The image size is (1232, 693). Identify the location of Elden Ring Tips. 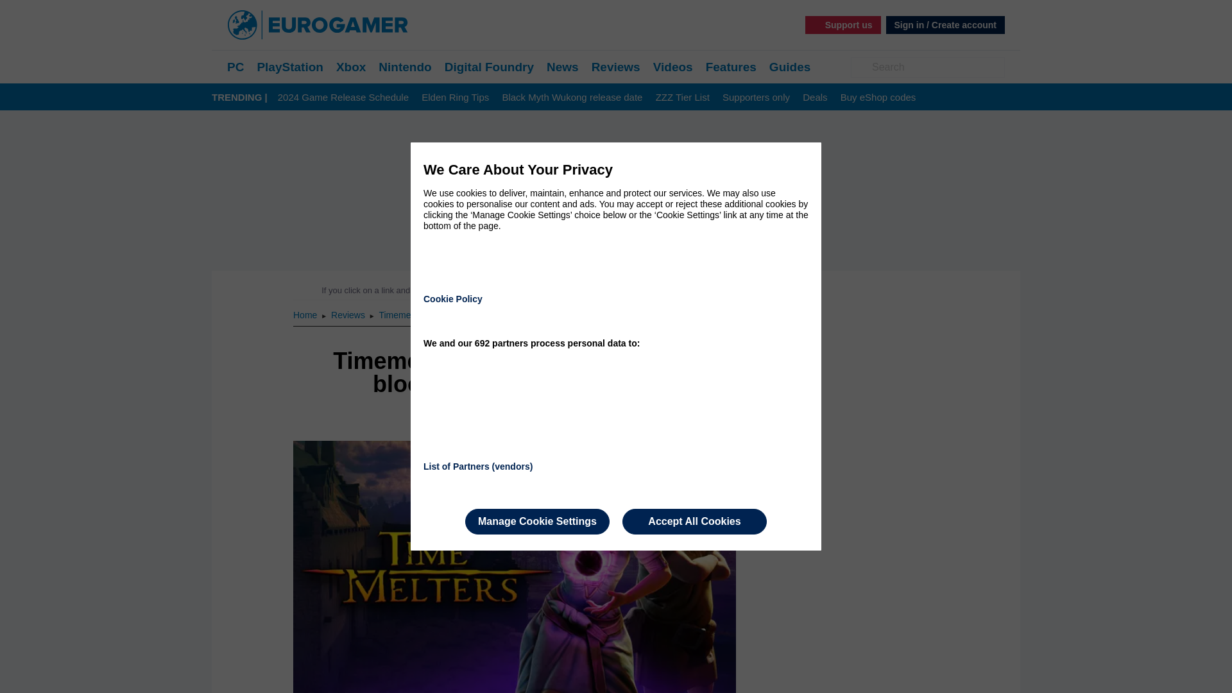
(455, 98).